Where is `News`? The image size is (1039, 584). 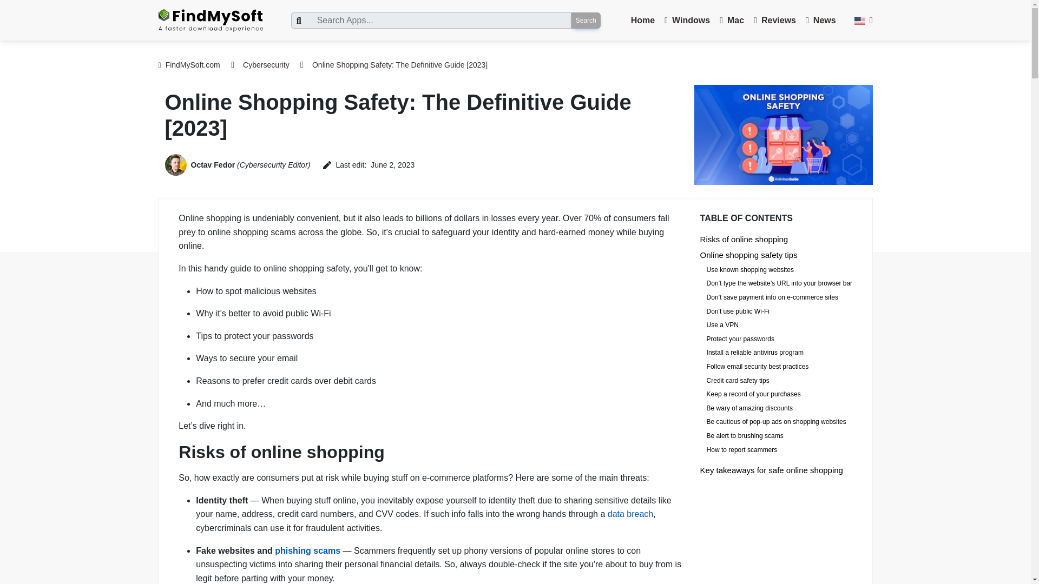
News is located at coordinates (825, 21).